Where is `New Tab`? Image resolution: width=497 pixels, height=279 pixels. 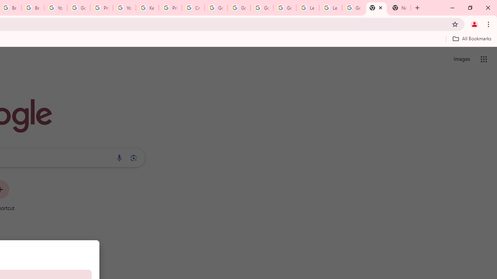 New Tab is located at coordinates (376, 8).